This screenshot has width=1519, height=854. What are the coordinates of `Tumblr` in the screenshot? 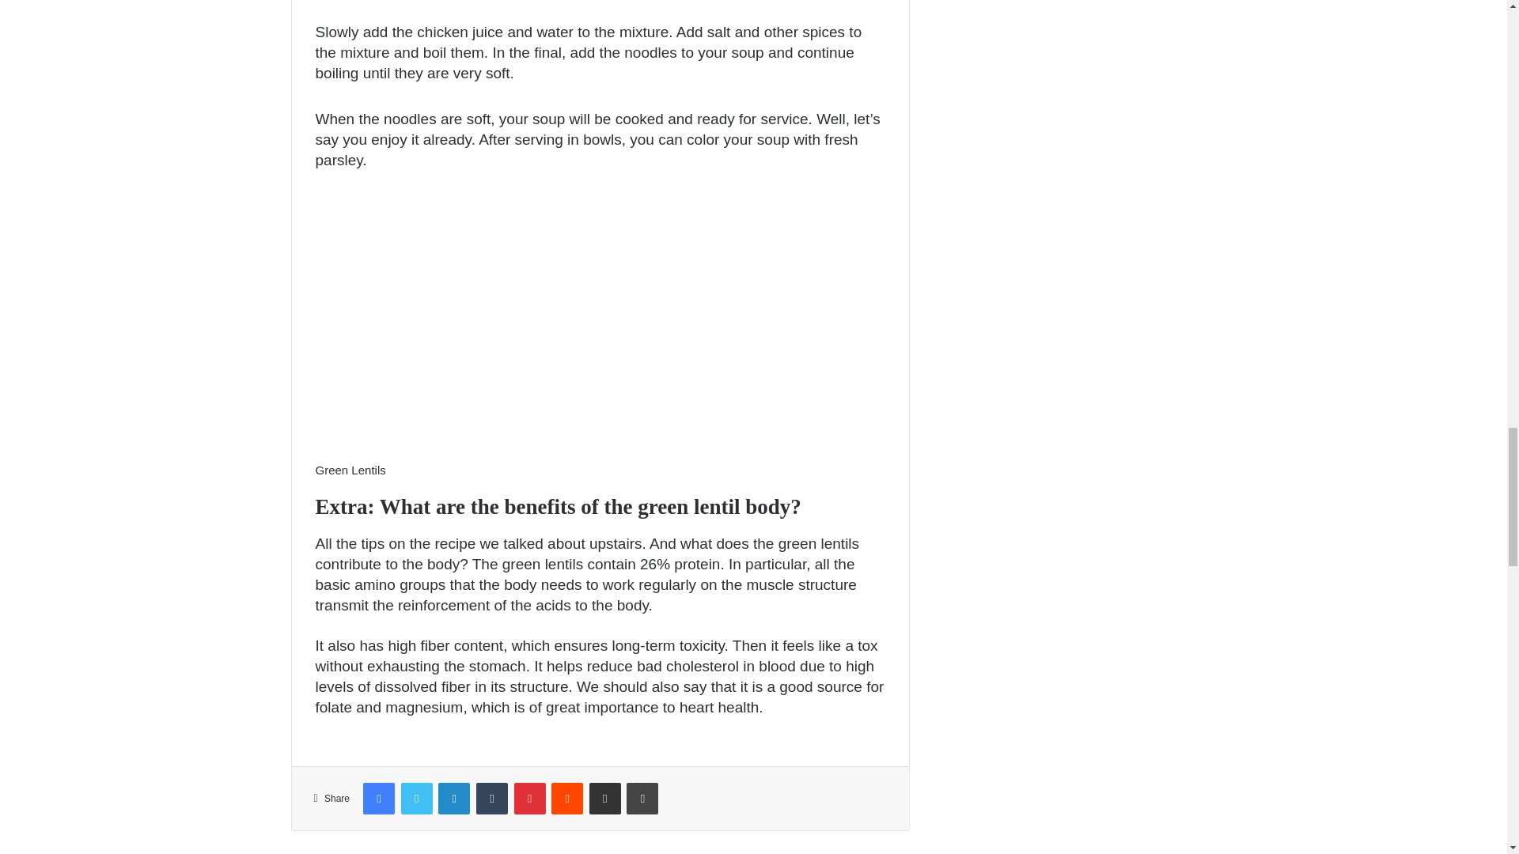 It's located at (492, 799).